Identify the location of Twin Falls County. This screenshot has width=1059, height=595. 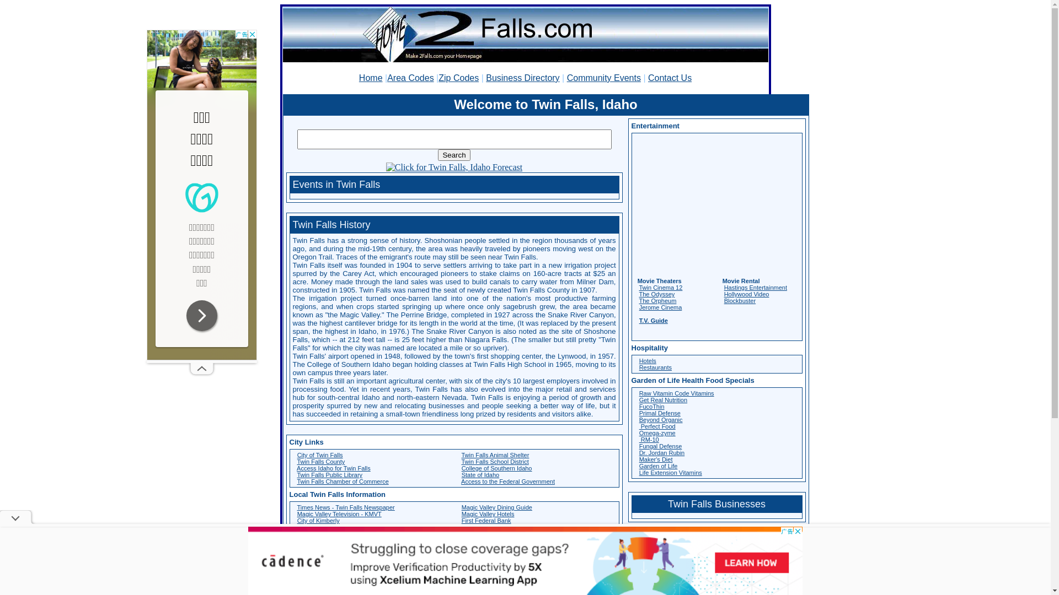
(321, 462).